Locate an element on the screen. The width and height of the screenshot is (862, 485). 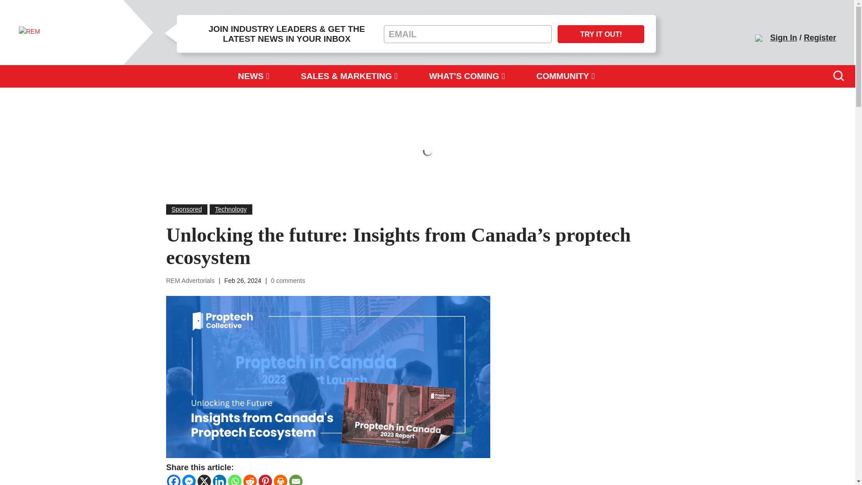
TRY IT OUT! is located at coordinates (601, 34).